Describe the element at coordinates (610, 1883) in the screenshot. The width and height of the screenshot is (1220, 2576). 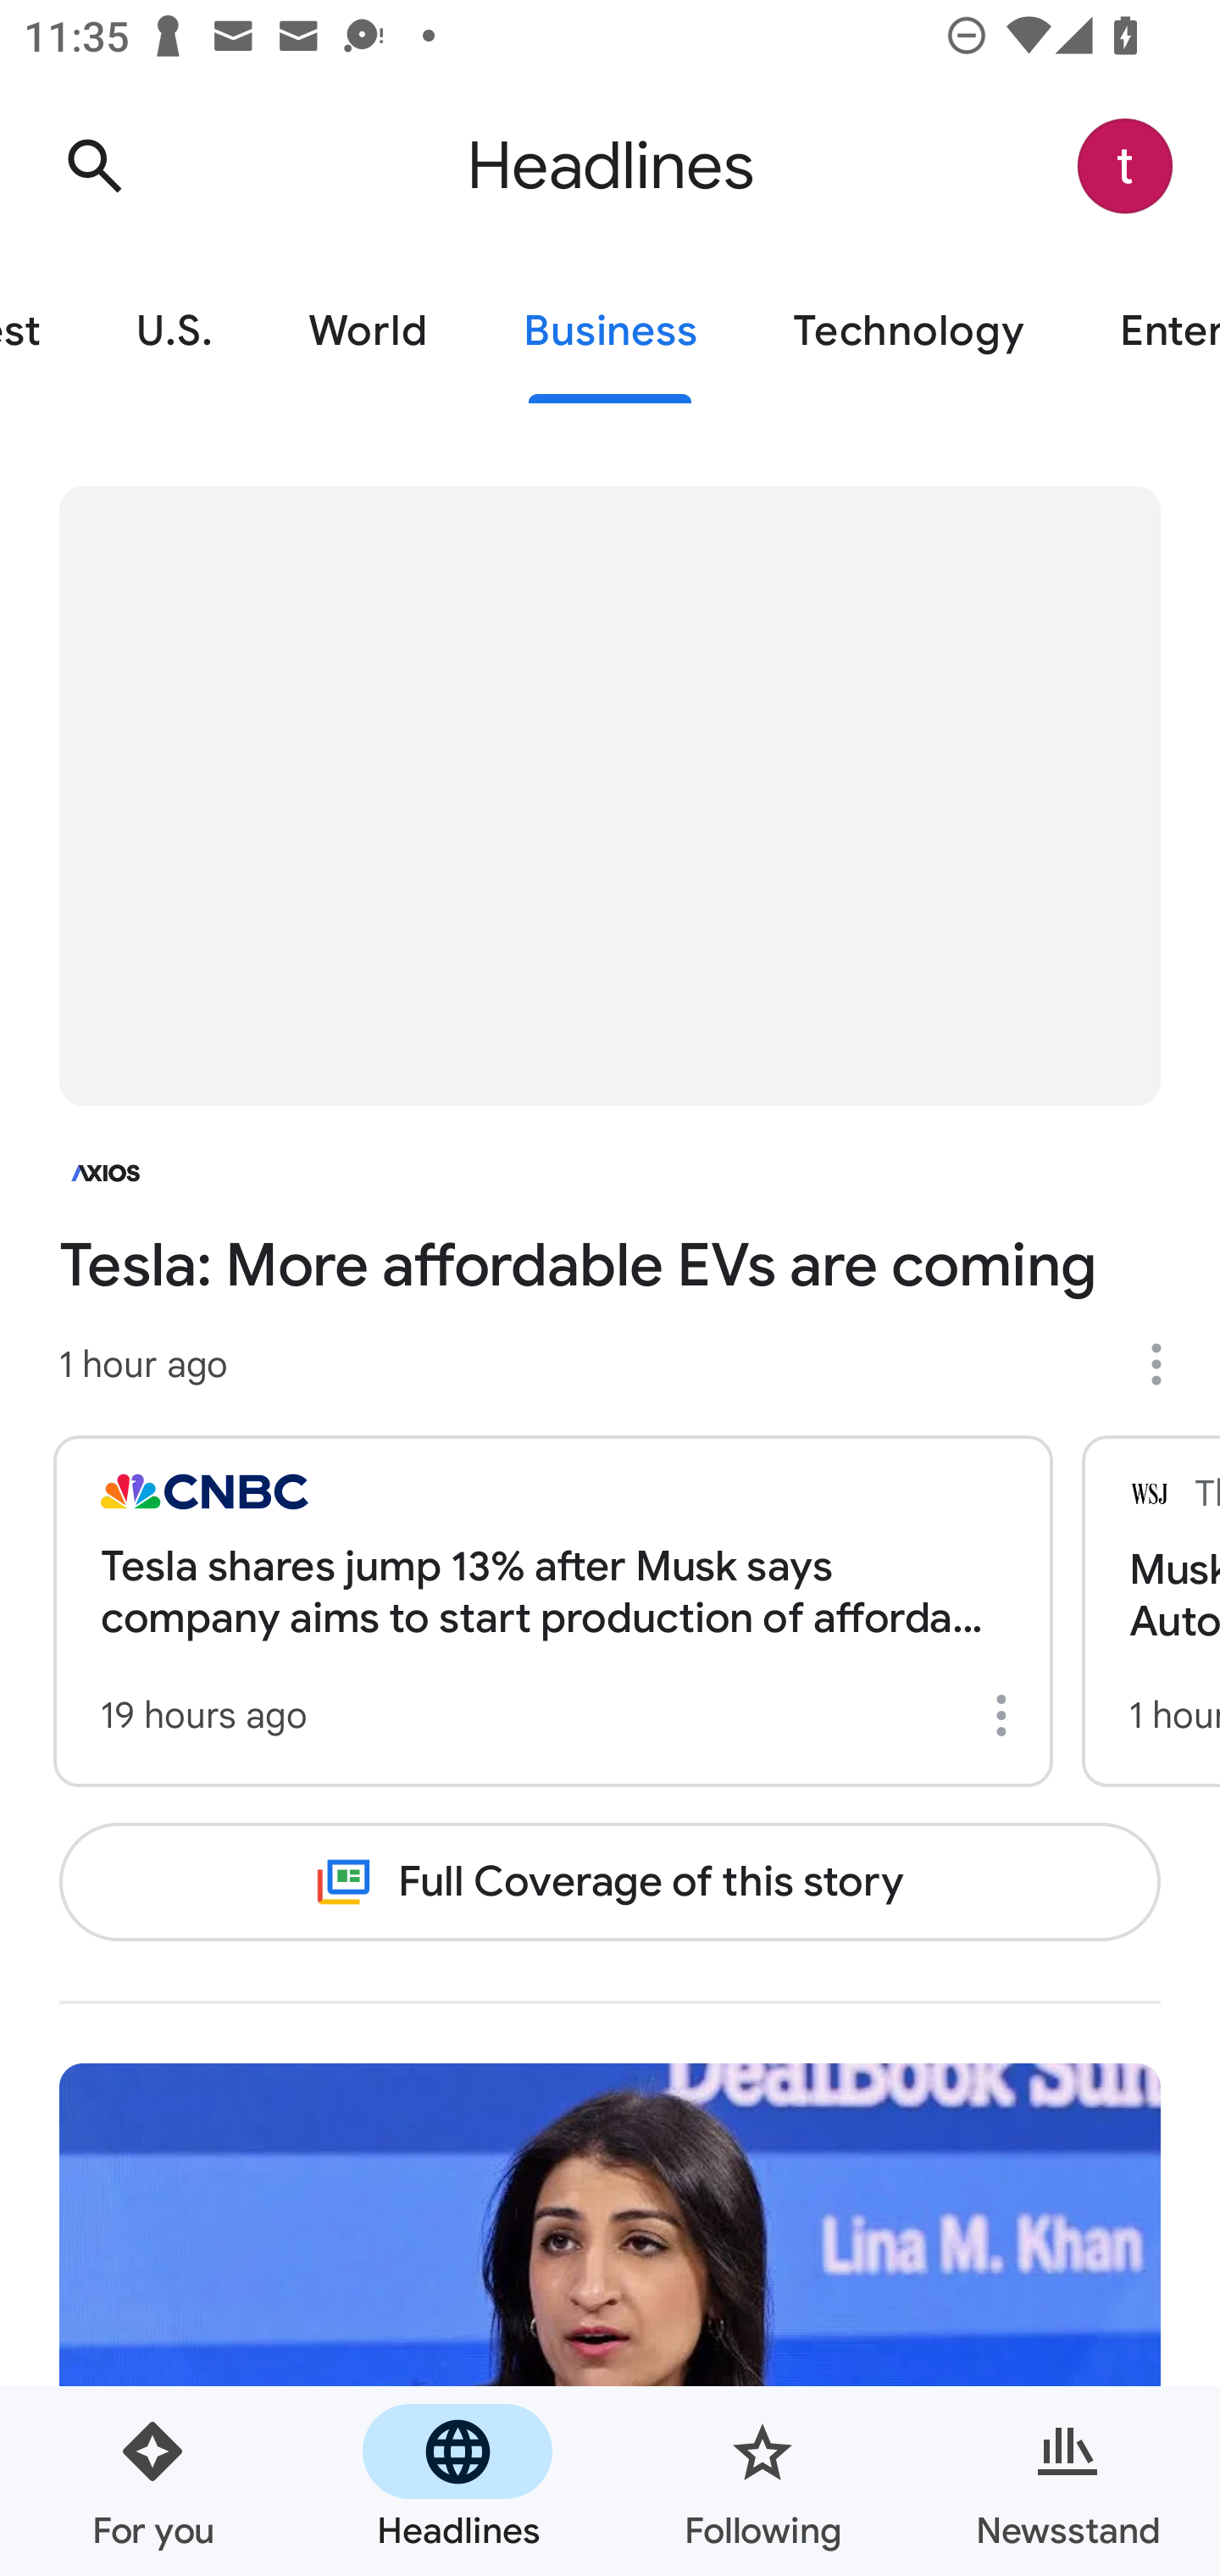
I see `Full Coverage of this story` at that location.